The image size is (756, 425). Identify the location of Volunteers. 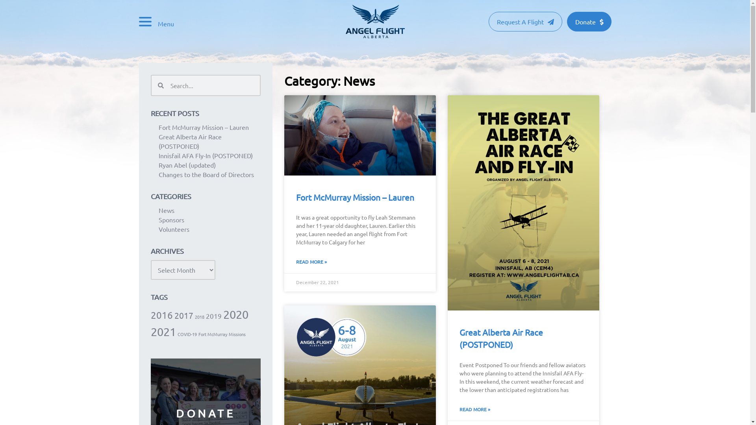
(174, 229).